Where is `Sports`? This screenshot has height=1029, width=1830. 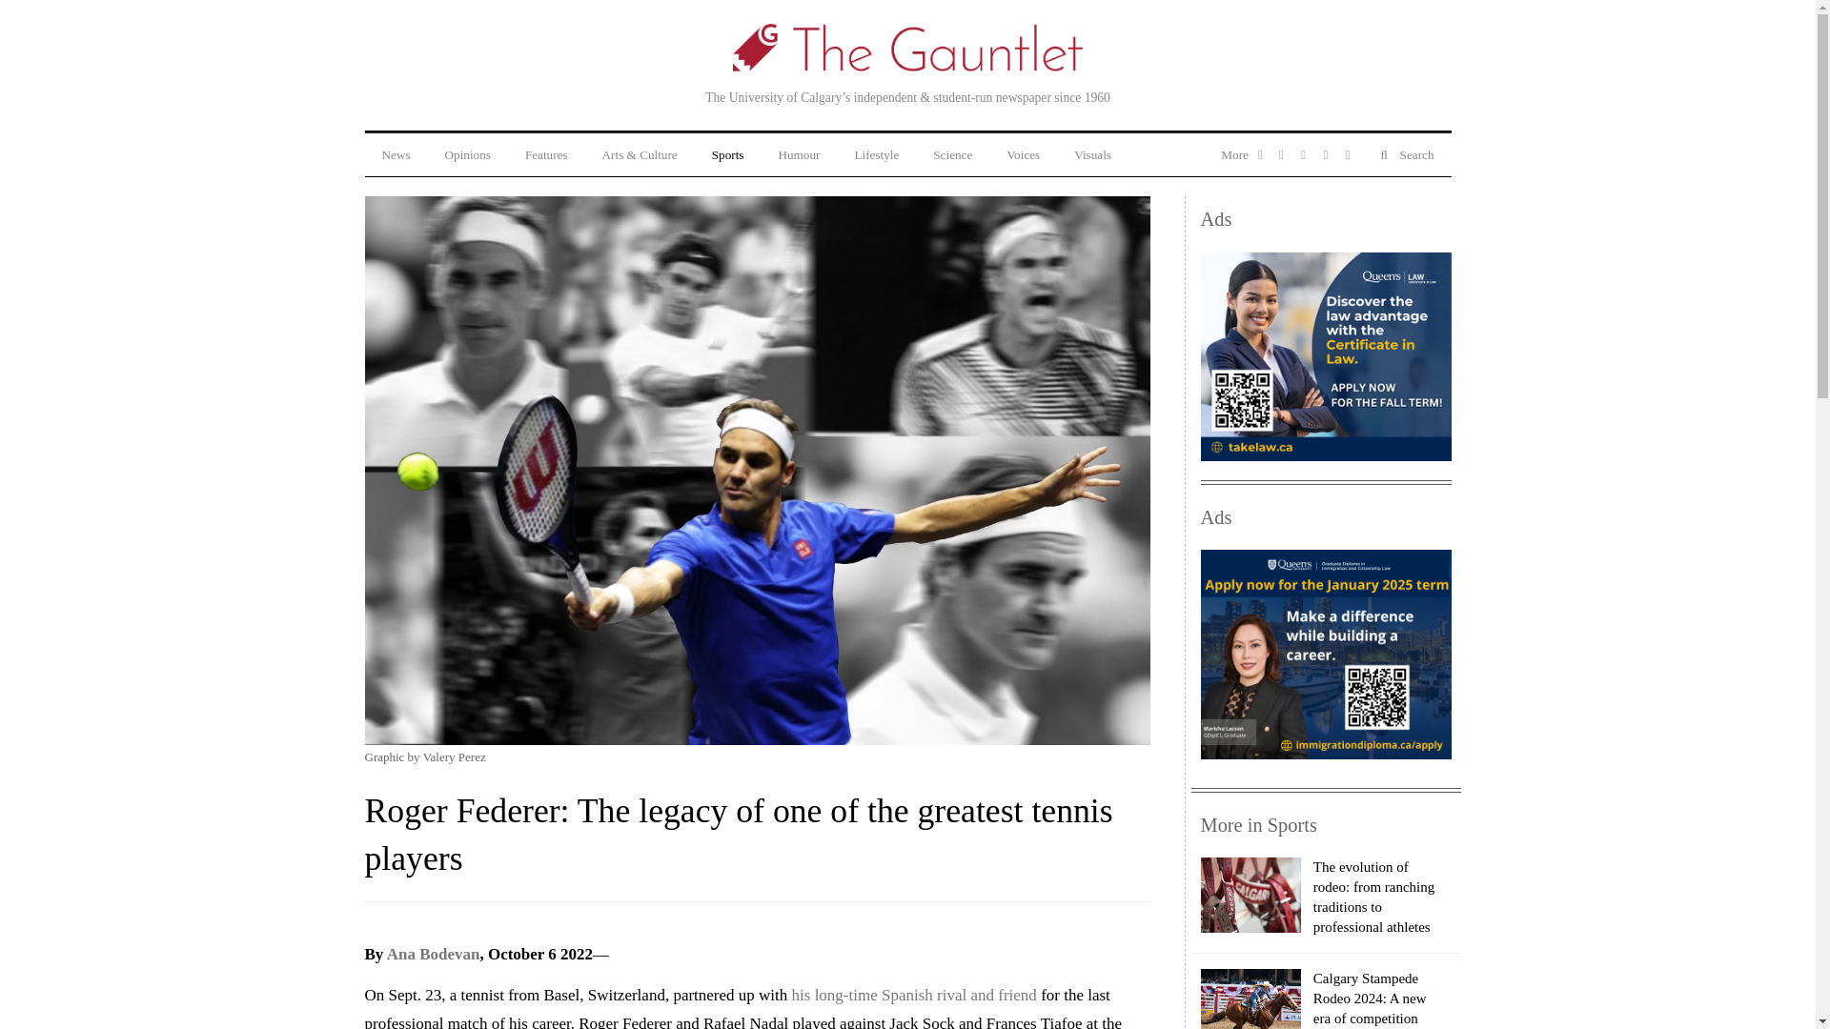 Sports is located at coordinates (728, 154).